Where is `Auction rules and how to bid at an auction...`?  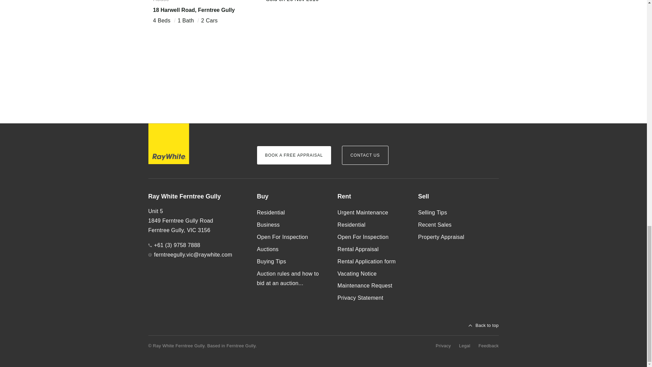
Auction rules and how to bid at an auction... is located at coordinates (291, 279).